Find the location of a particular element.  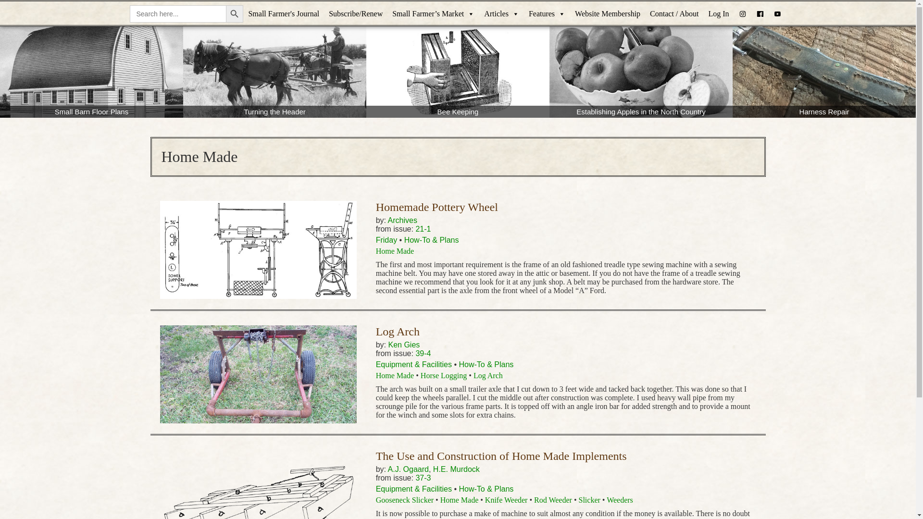

Search Button is located at coordinates (235, 13).